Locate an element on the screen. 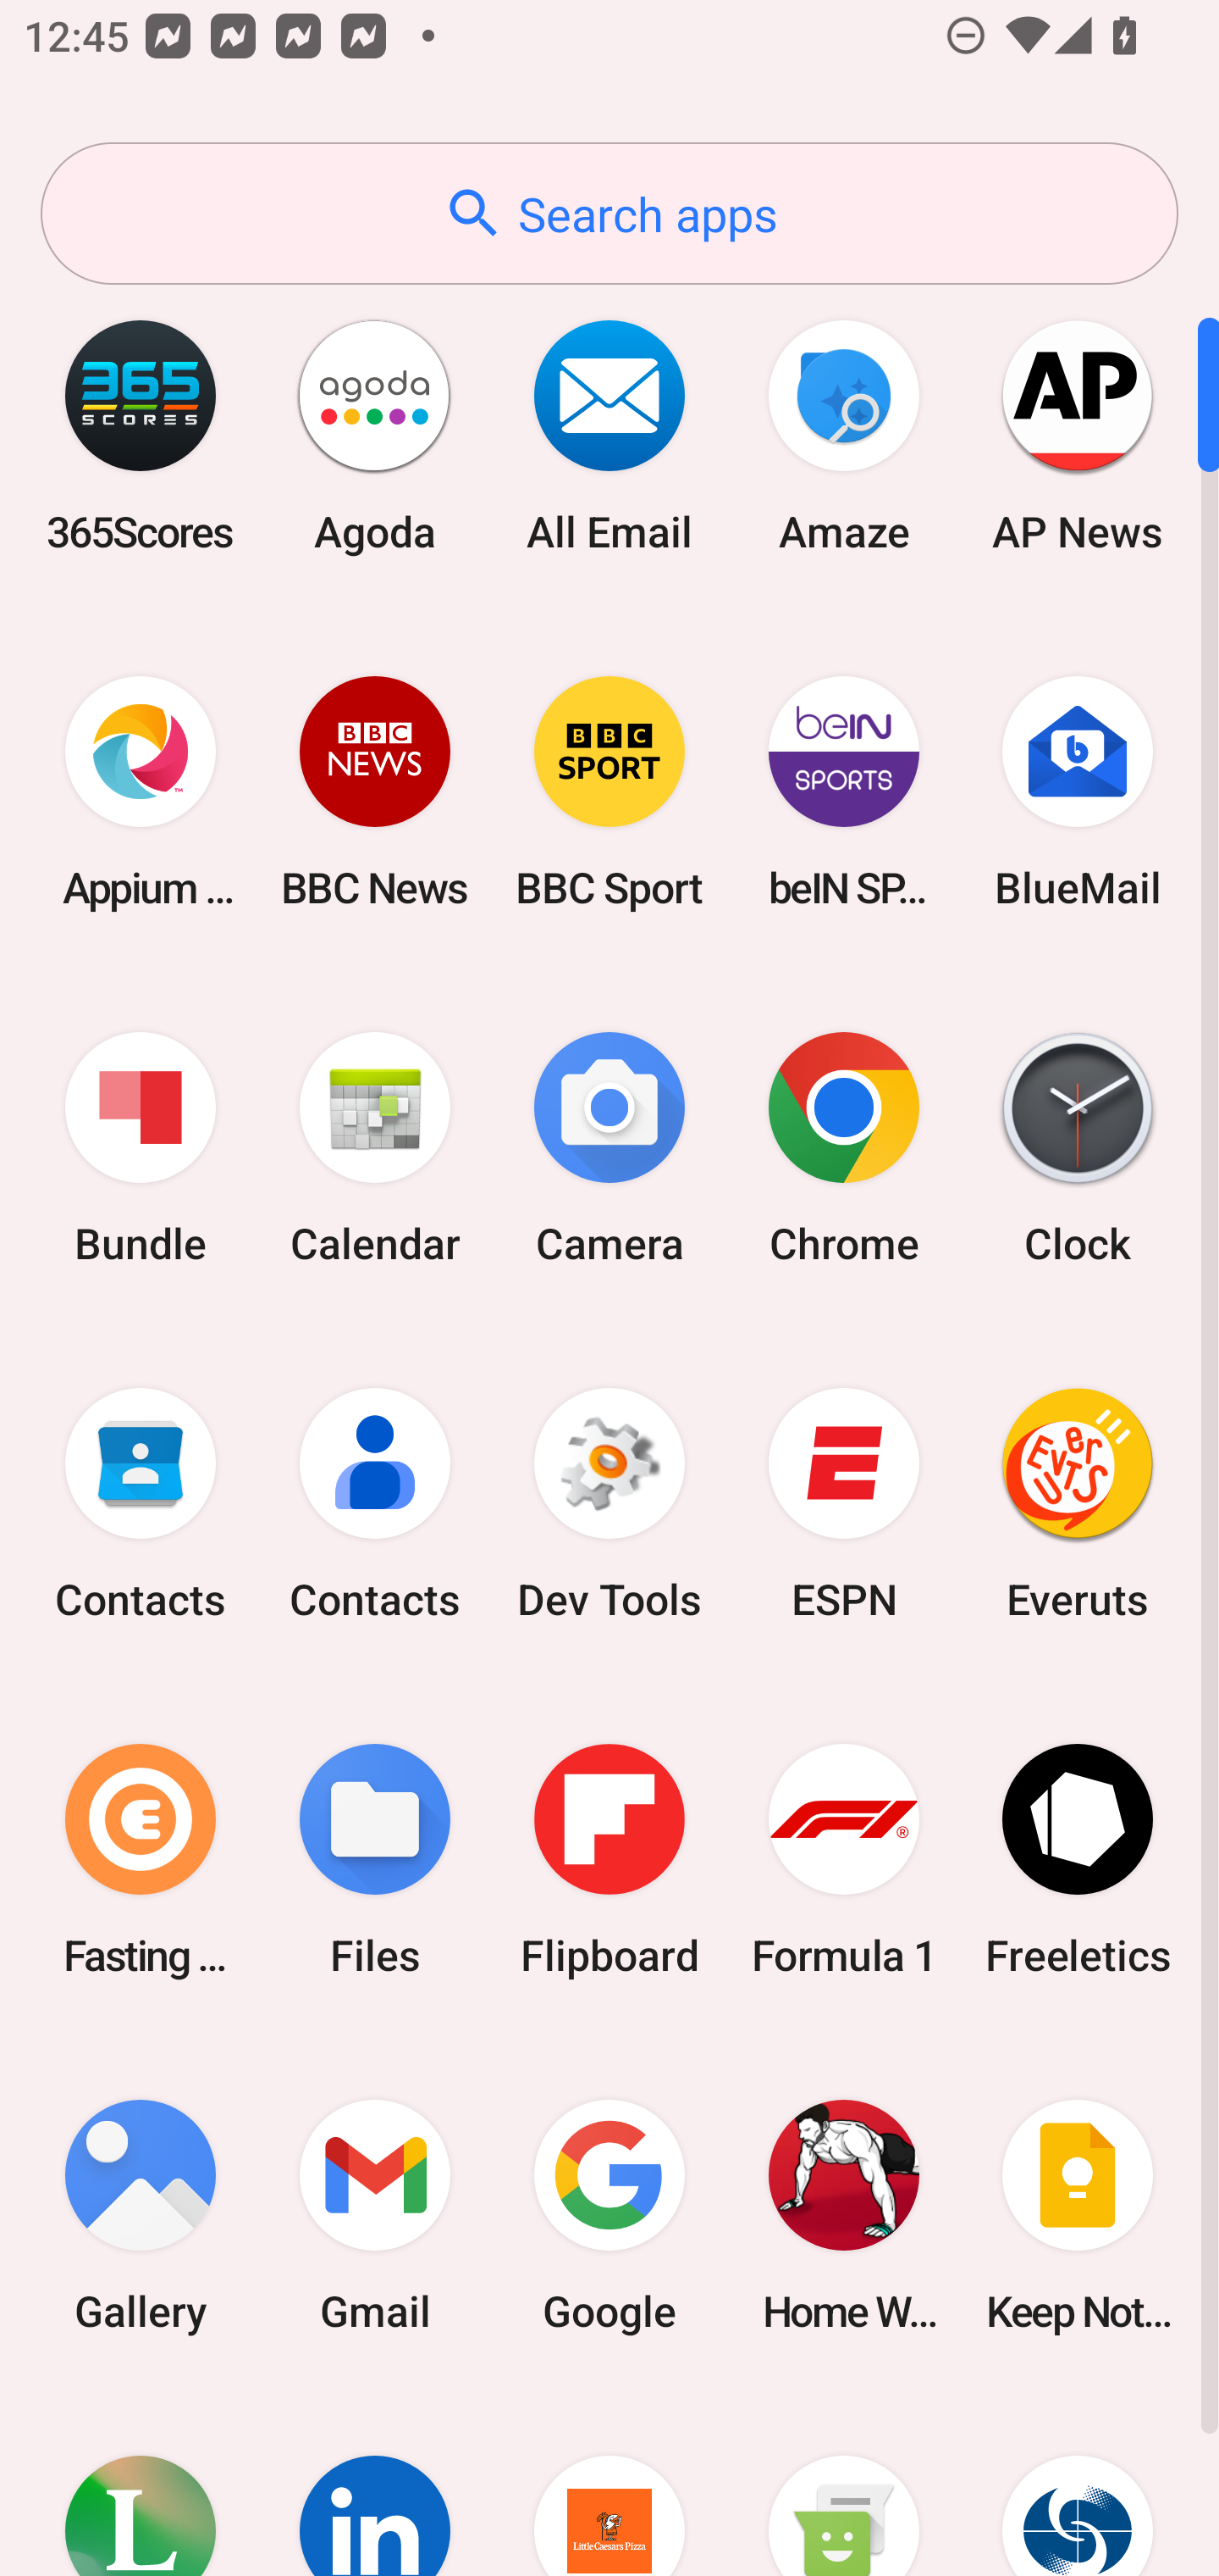 The image size is (1219, 2576). Contacts is located at coordinates (375, 1504).